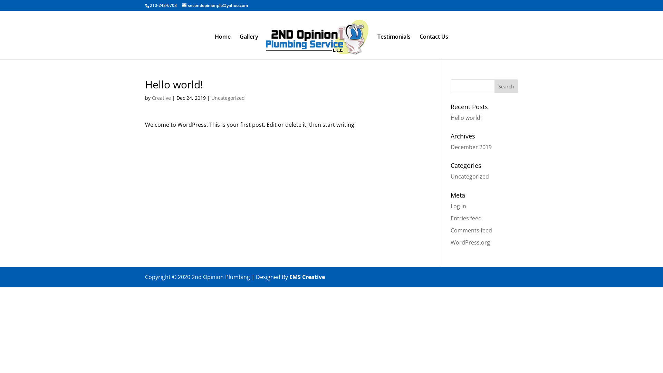 The width and height of the screenshot is (663, 373). What do you see at coordinates (459, 206) in the screenshot?
I see `Log in` at bounding box center [459, 206].